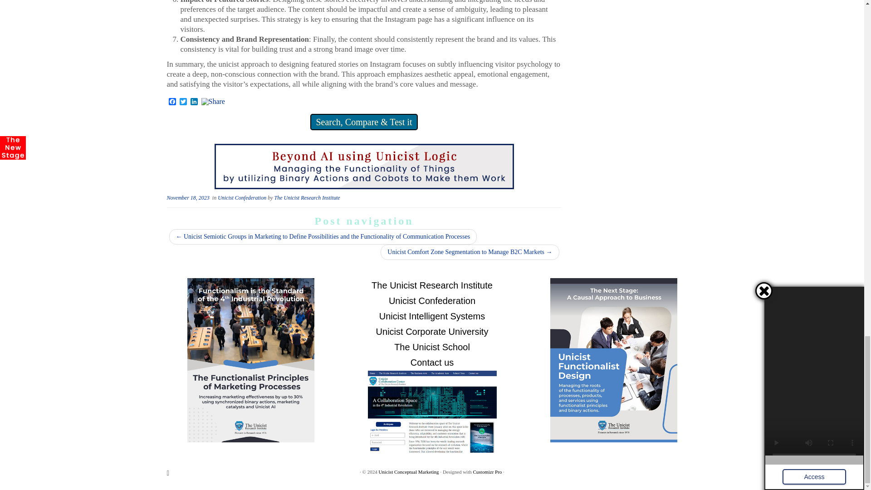  What do you see at coordinates (172, 103) in the screenshot?
I see `Facebook` at bounding box center [172, 103].